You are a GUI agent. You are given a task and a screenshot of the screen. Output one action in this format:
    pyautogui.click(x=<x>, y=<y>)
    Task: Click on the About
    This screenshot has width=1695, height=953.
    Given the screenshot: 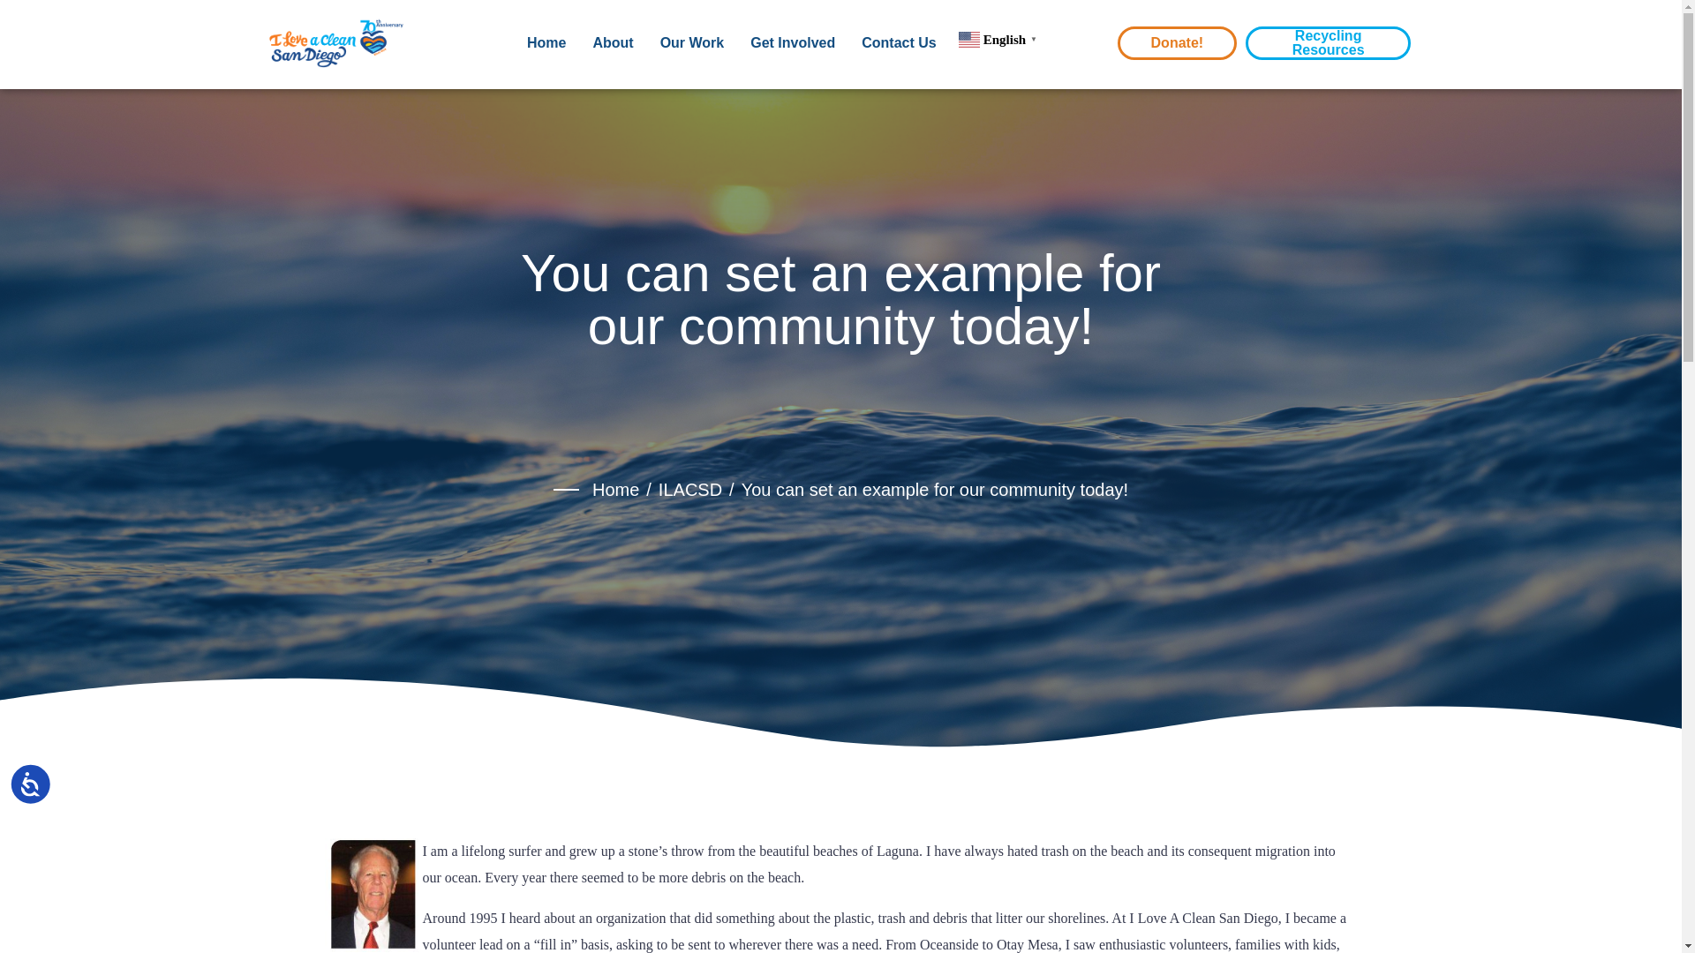 What is the action you would take?
    pyautogui.click(x=612, y=56)
    